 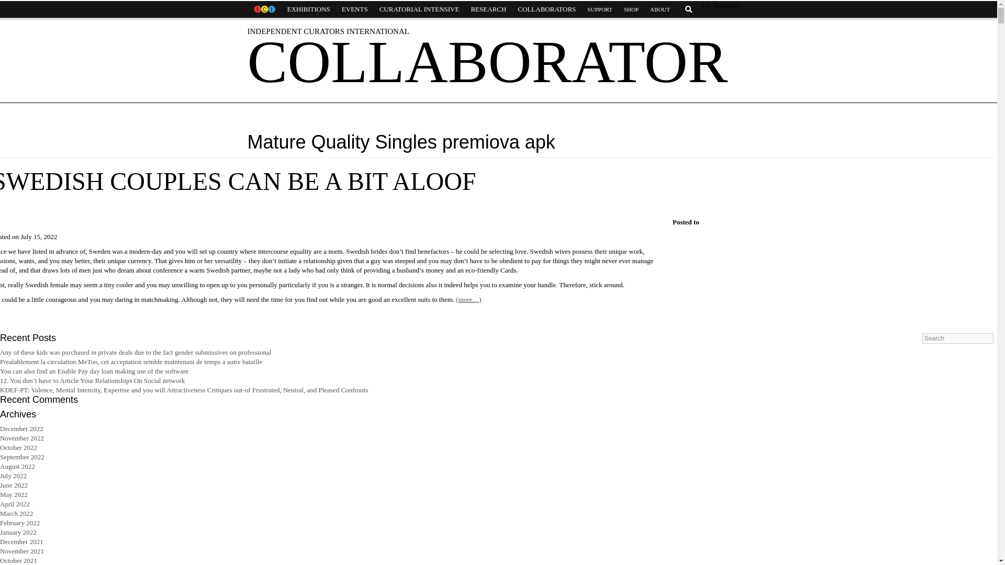 What do you see at coordinates (264, 9) in the screenshot?
I see `HOME` at bounding box center [264, 9].